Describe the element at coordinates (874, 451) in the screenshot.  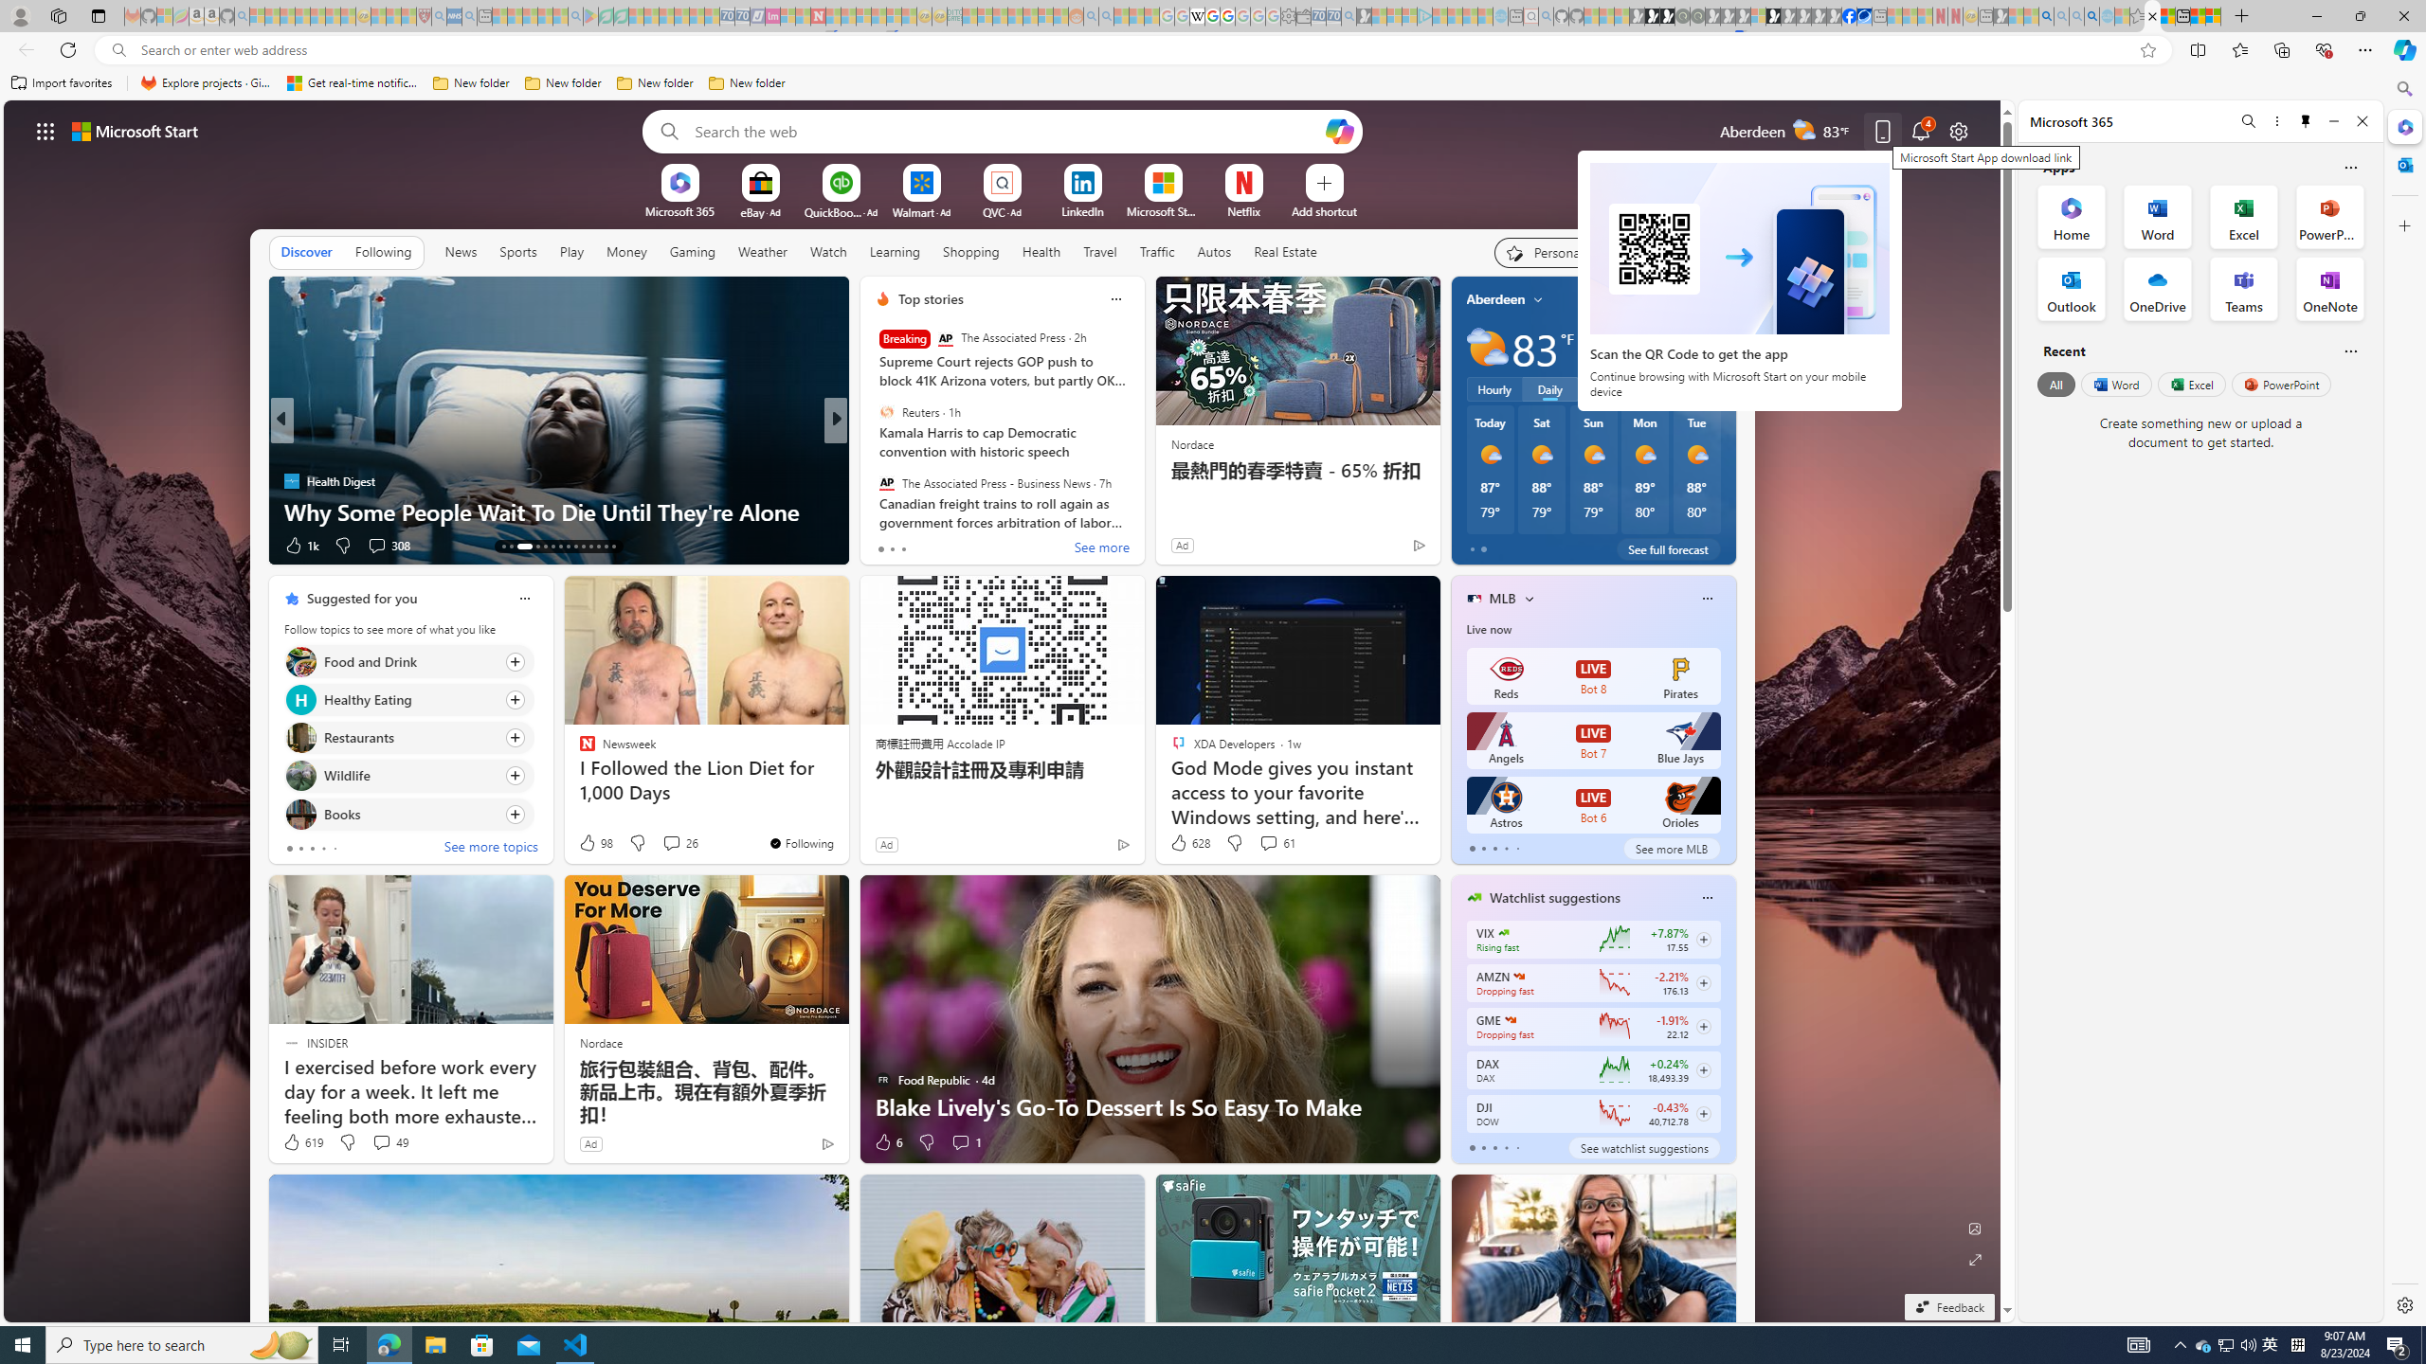
I see `Body Network` at that location.